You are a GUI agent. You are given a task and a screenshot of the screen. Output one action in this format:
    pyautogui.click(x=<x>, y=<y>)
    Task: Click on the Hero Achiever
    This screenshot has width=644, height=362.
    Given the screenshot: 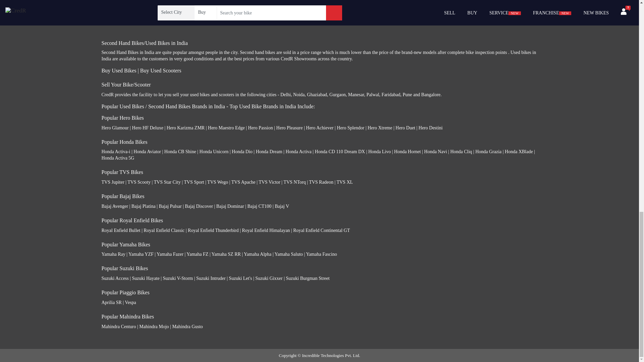 What is the action you would take?
    pyautogui.click(x=320, y=127)
    